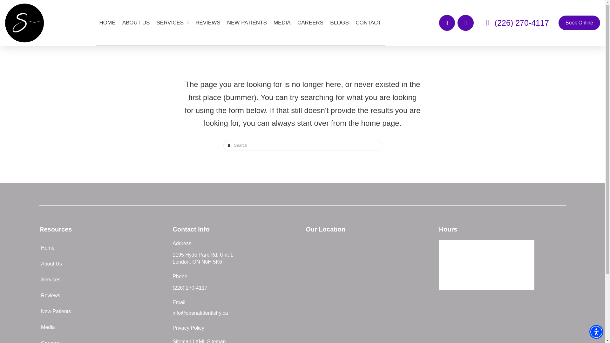  What do you see at coordinates (103, 248) in the screenshot?
I see `Home` at bounding box center [103, 248].